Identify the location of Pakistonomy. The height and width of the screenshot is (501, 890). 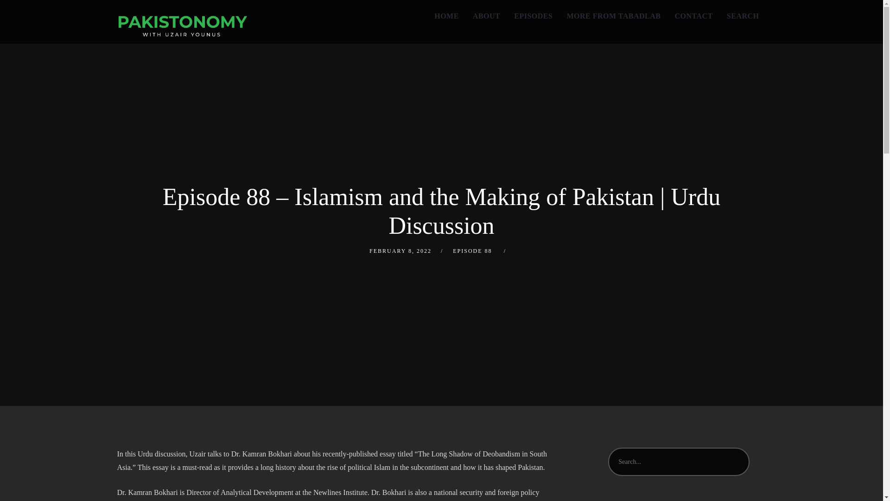
(181, 21).